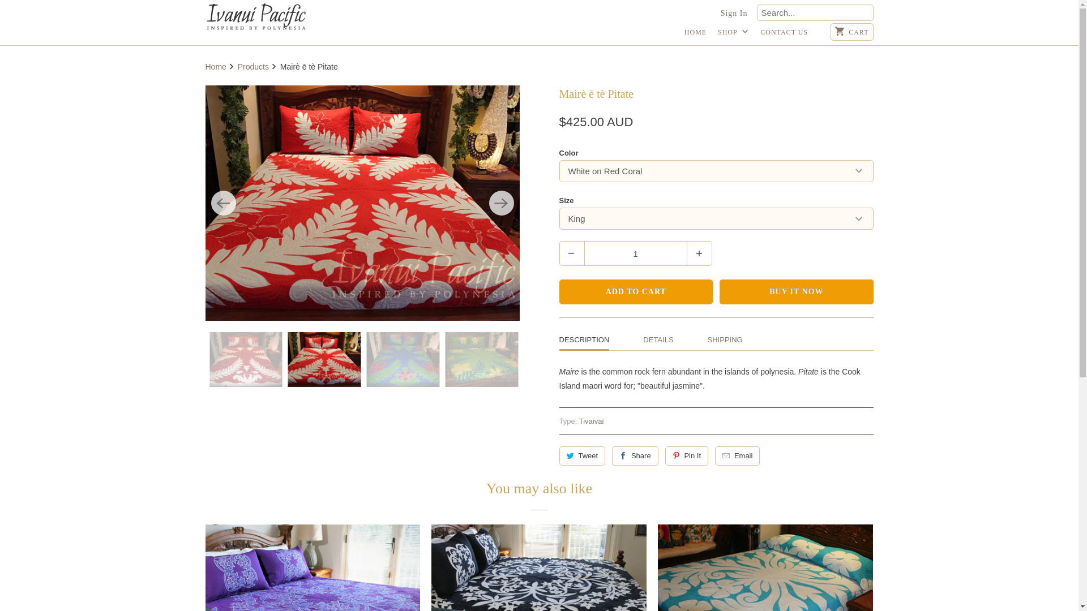  I want to click on SHIPPING, so click(725, 339).